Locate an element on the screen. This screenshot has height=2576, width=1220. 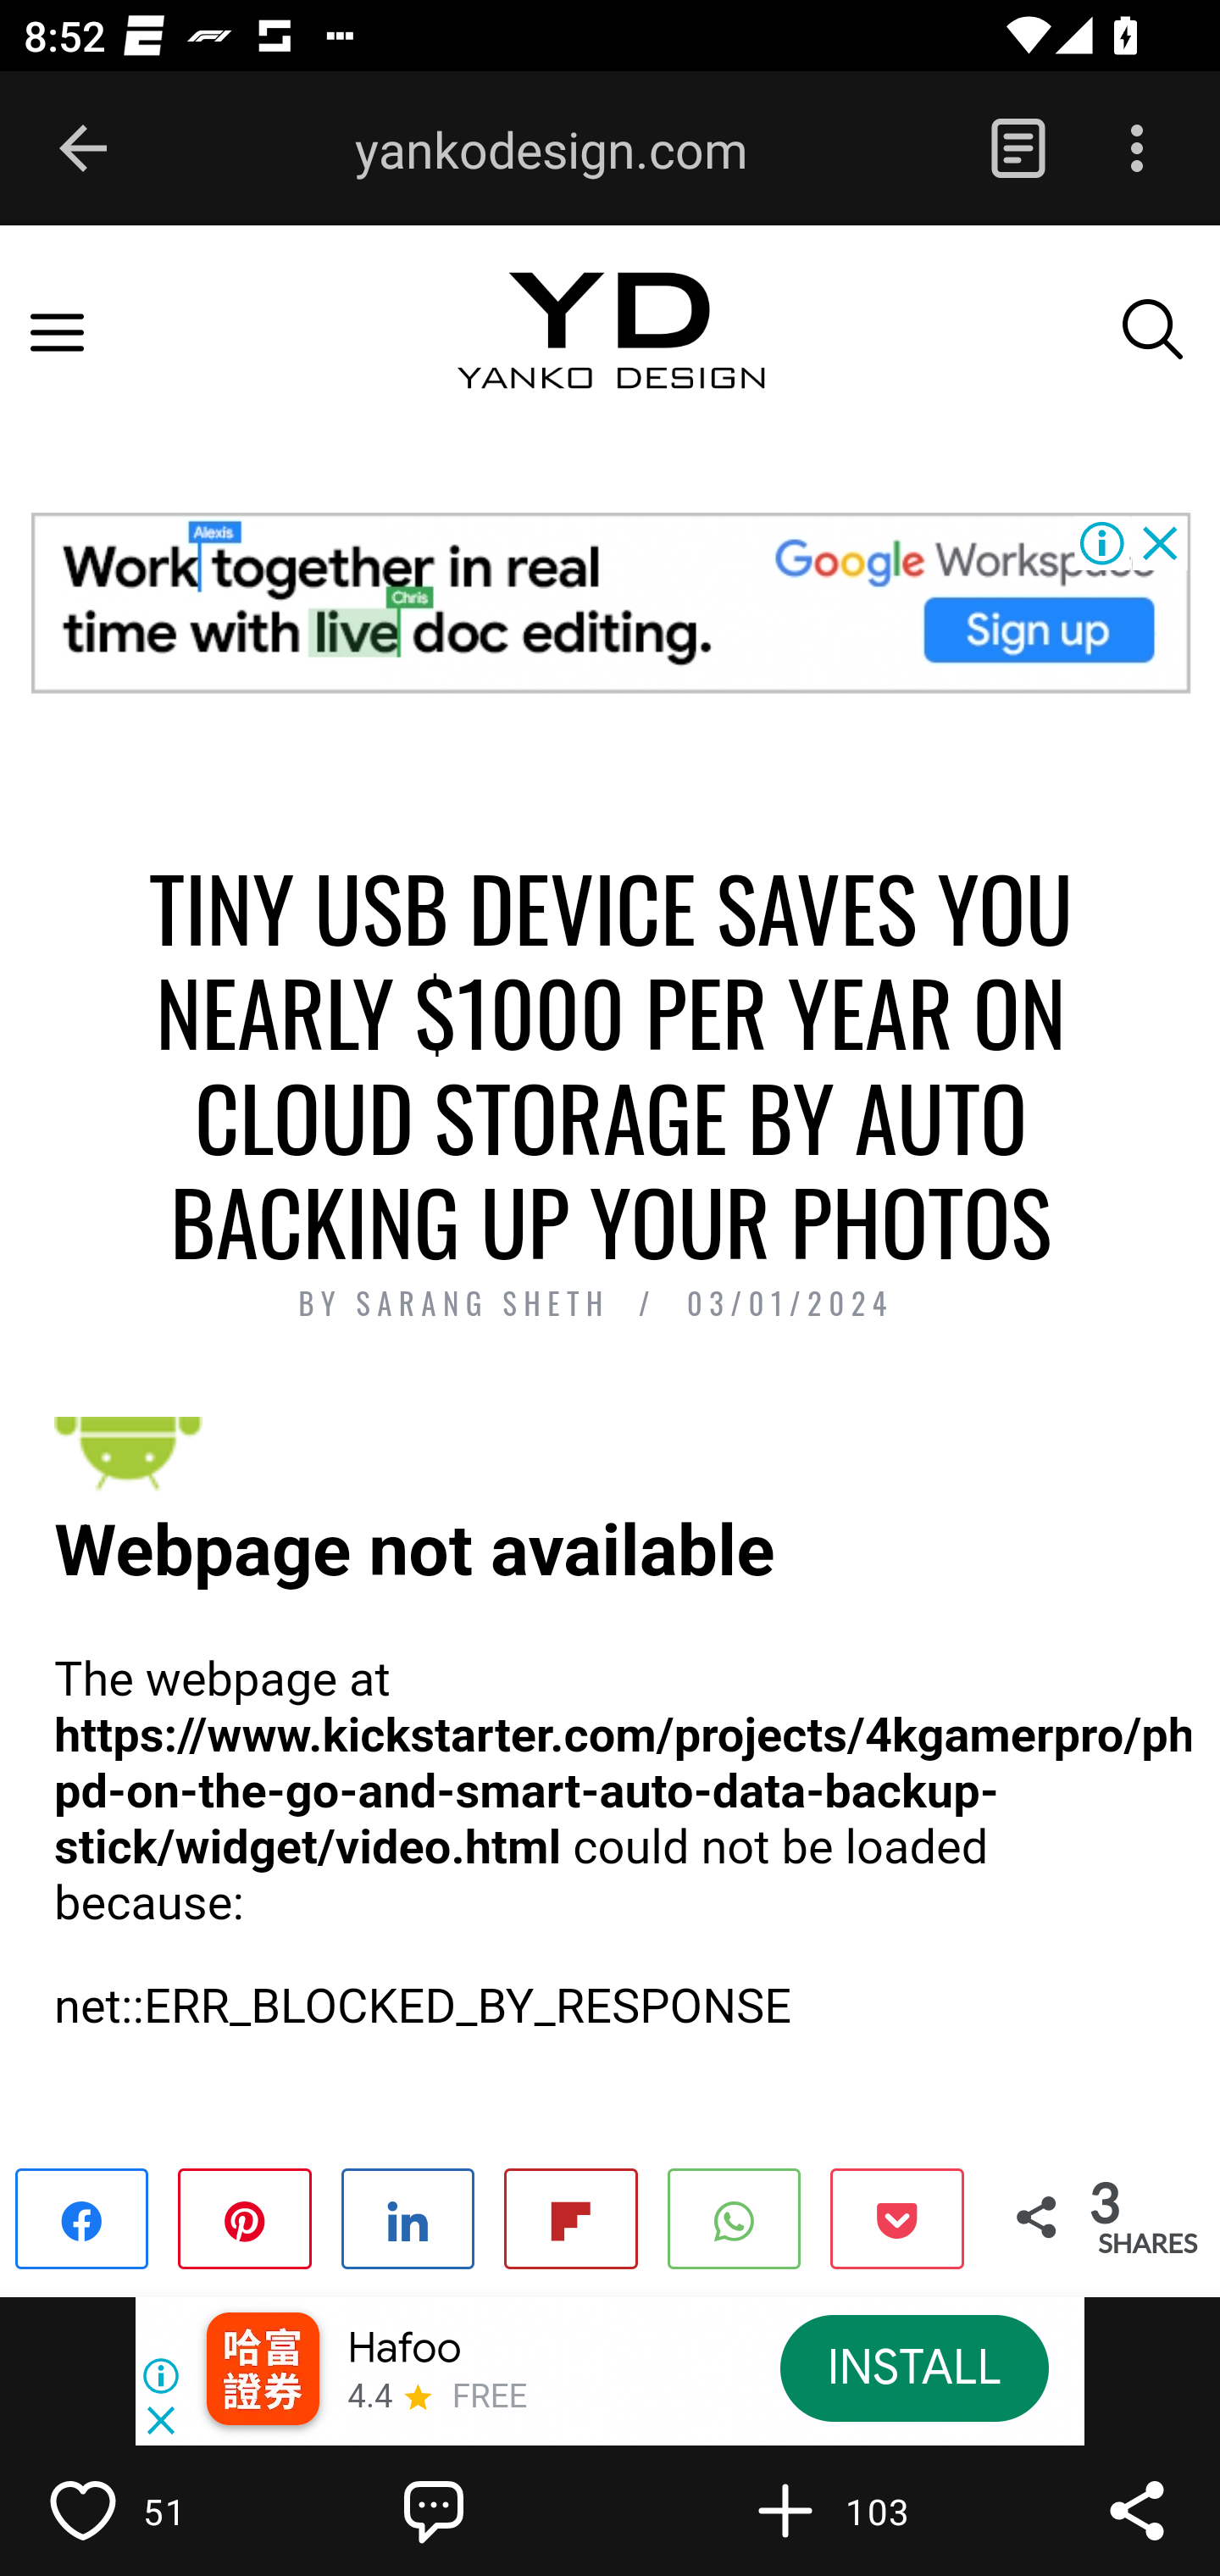
Hafoo is located at coordinates (405, 2349).